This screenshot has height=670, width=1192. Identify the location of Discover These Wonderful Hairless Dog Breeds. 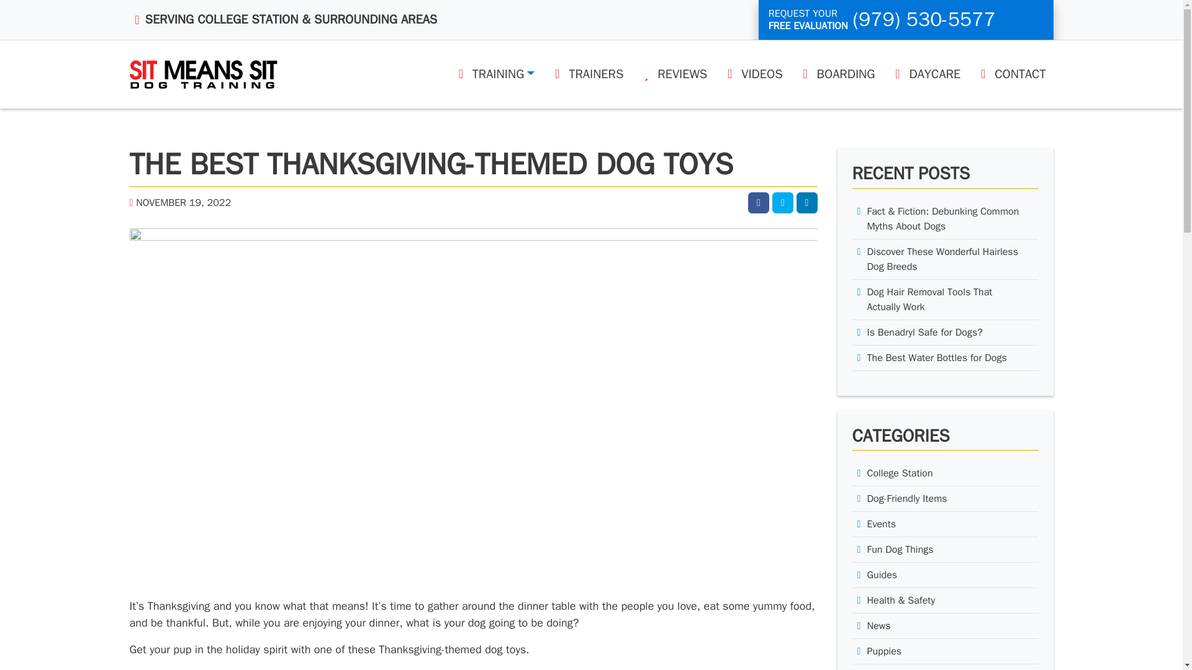
(945, 259).